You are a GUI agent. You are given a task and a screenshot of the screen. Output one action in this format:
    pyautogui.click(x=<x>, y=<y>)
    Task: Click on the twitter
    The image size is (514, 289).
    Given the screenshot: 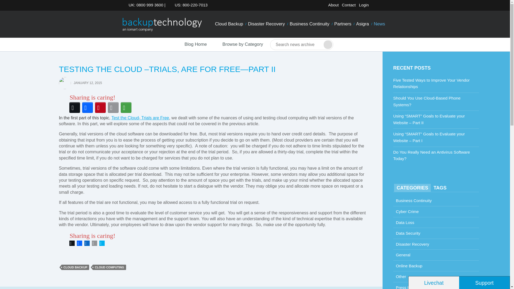 What is the action you would take?
    pyautogui.click(x=376, y=6)
    